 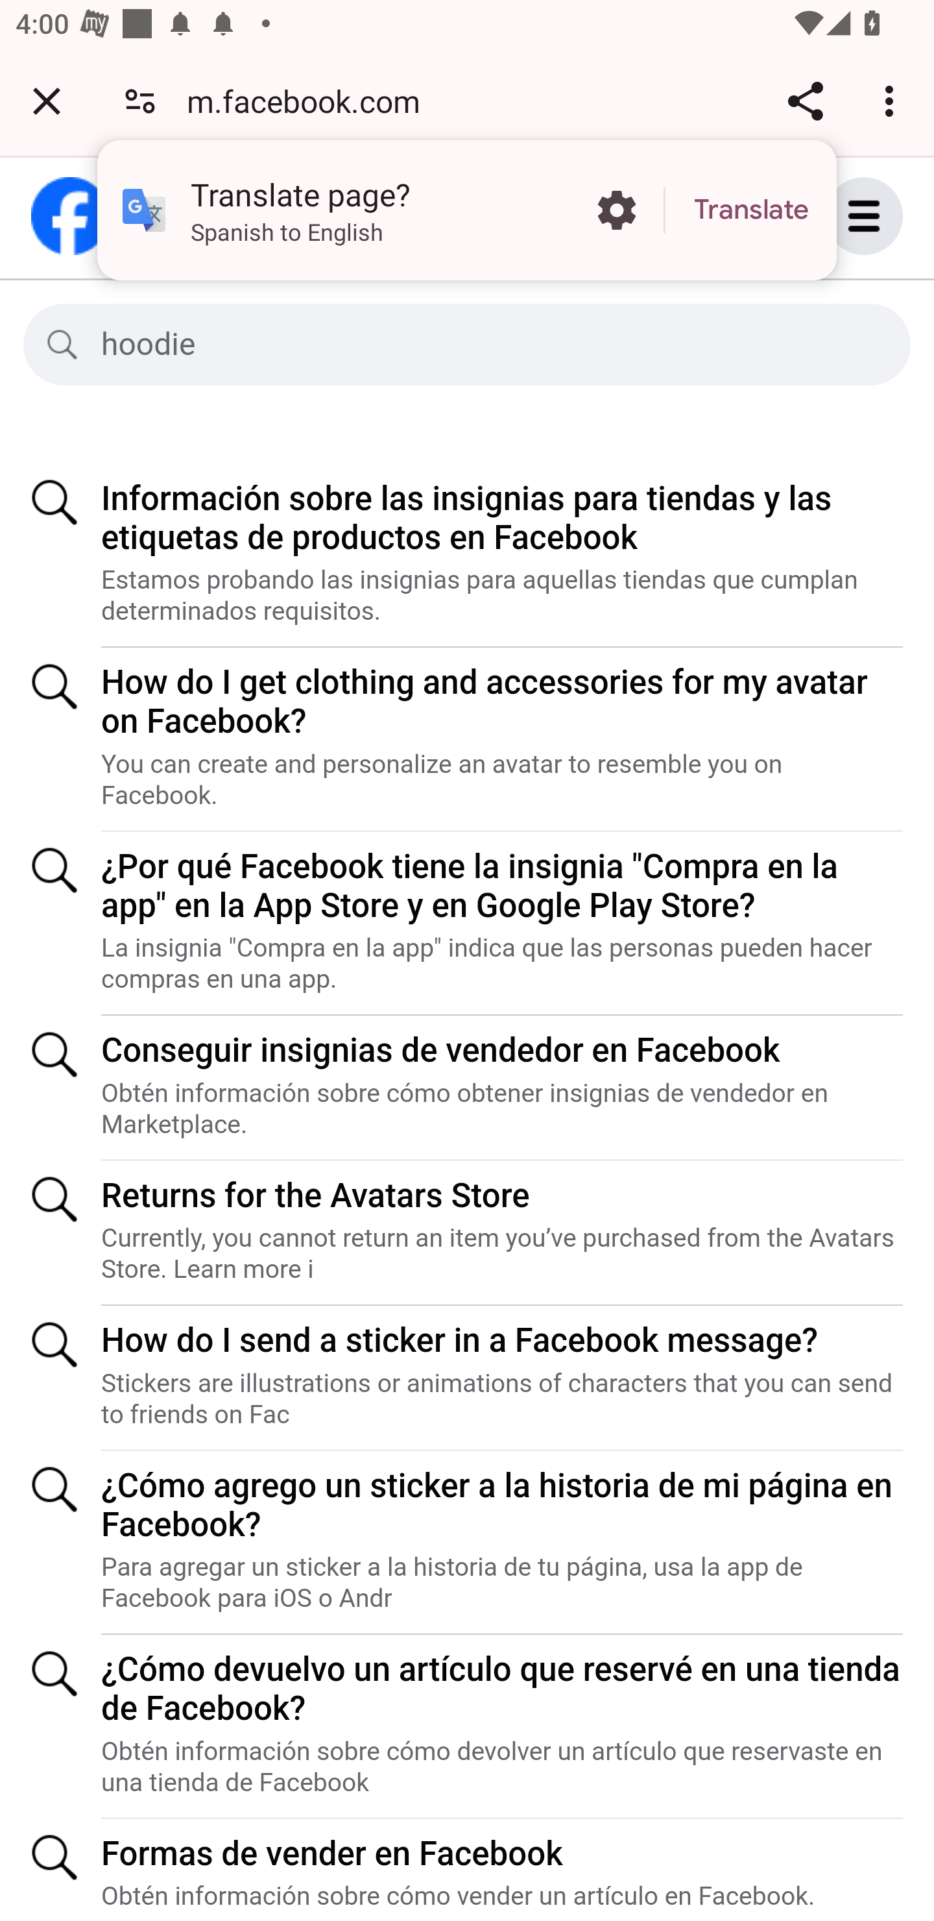 I want to click on Translate, so click(x=751, y=210).